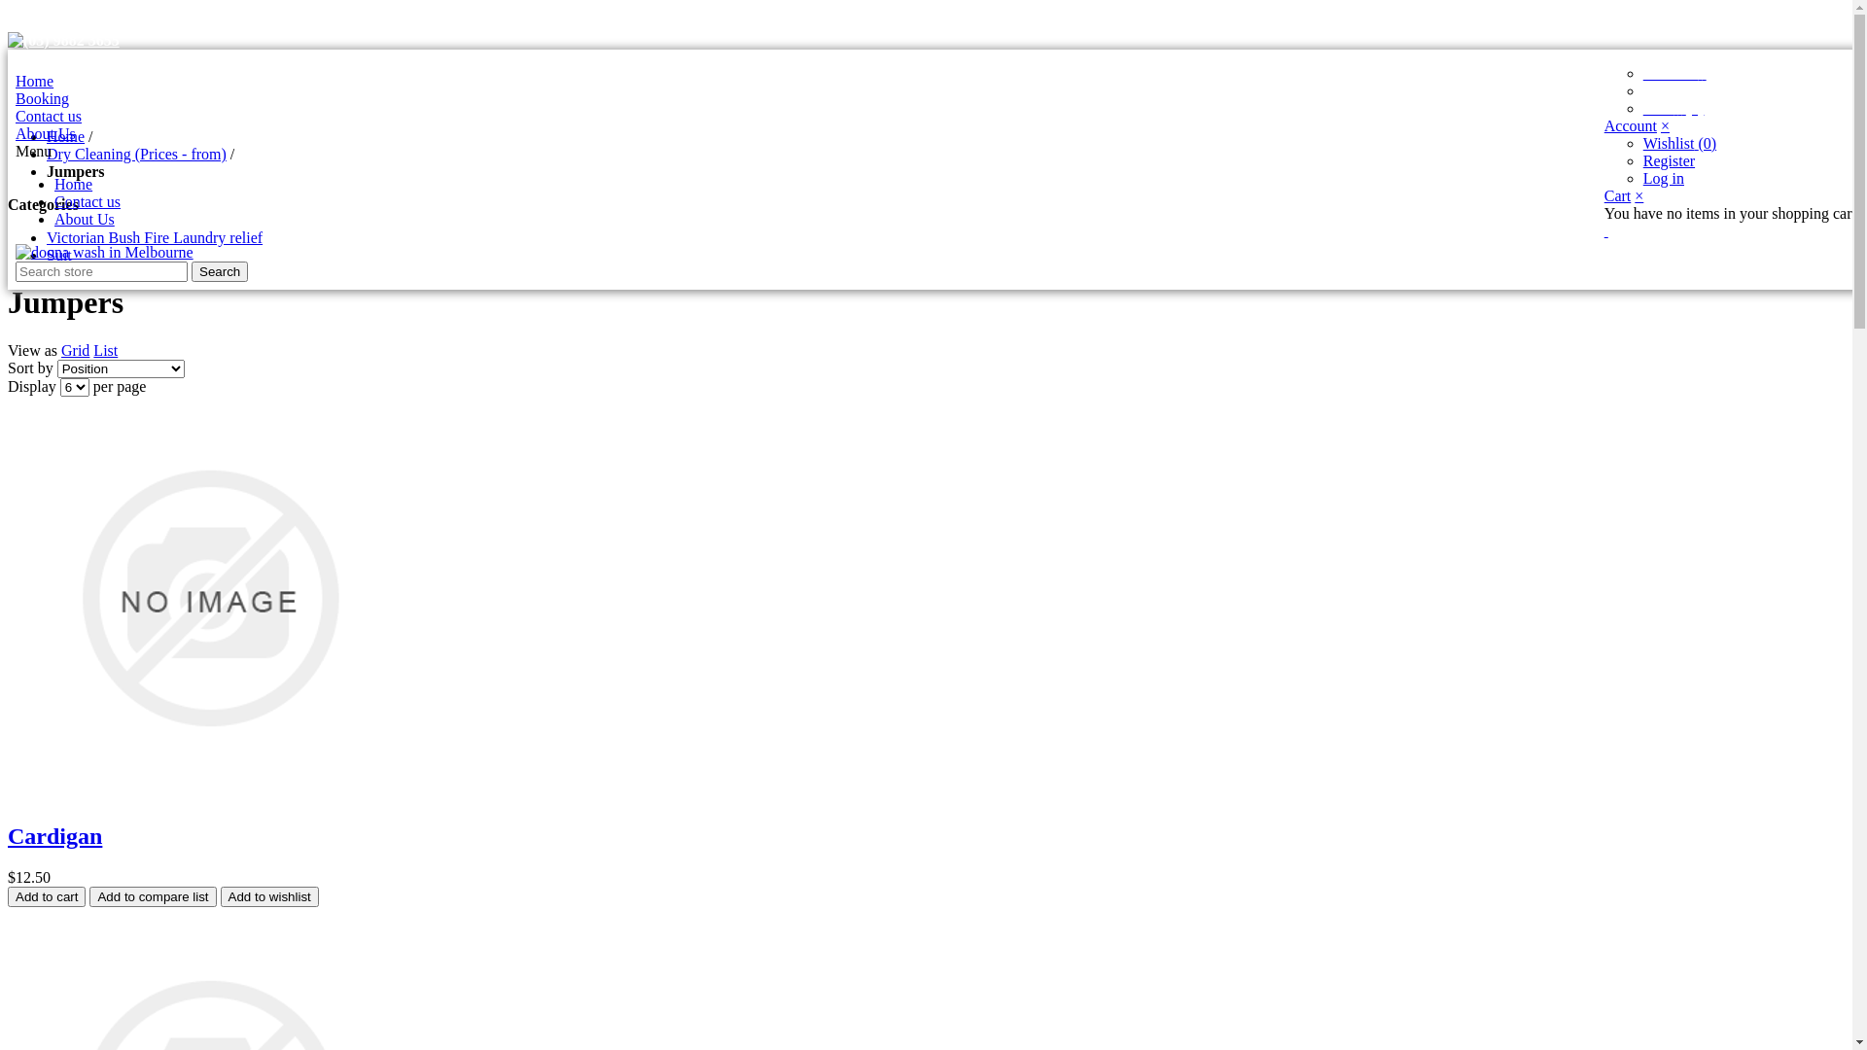  I want to click on Wishlist (0), so click(1680, 143).